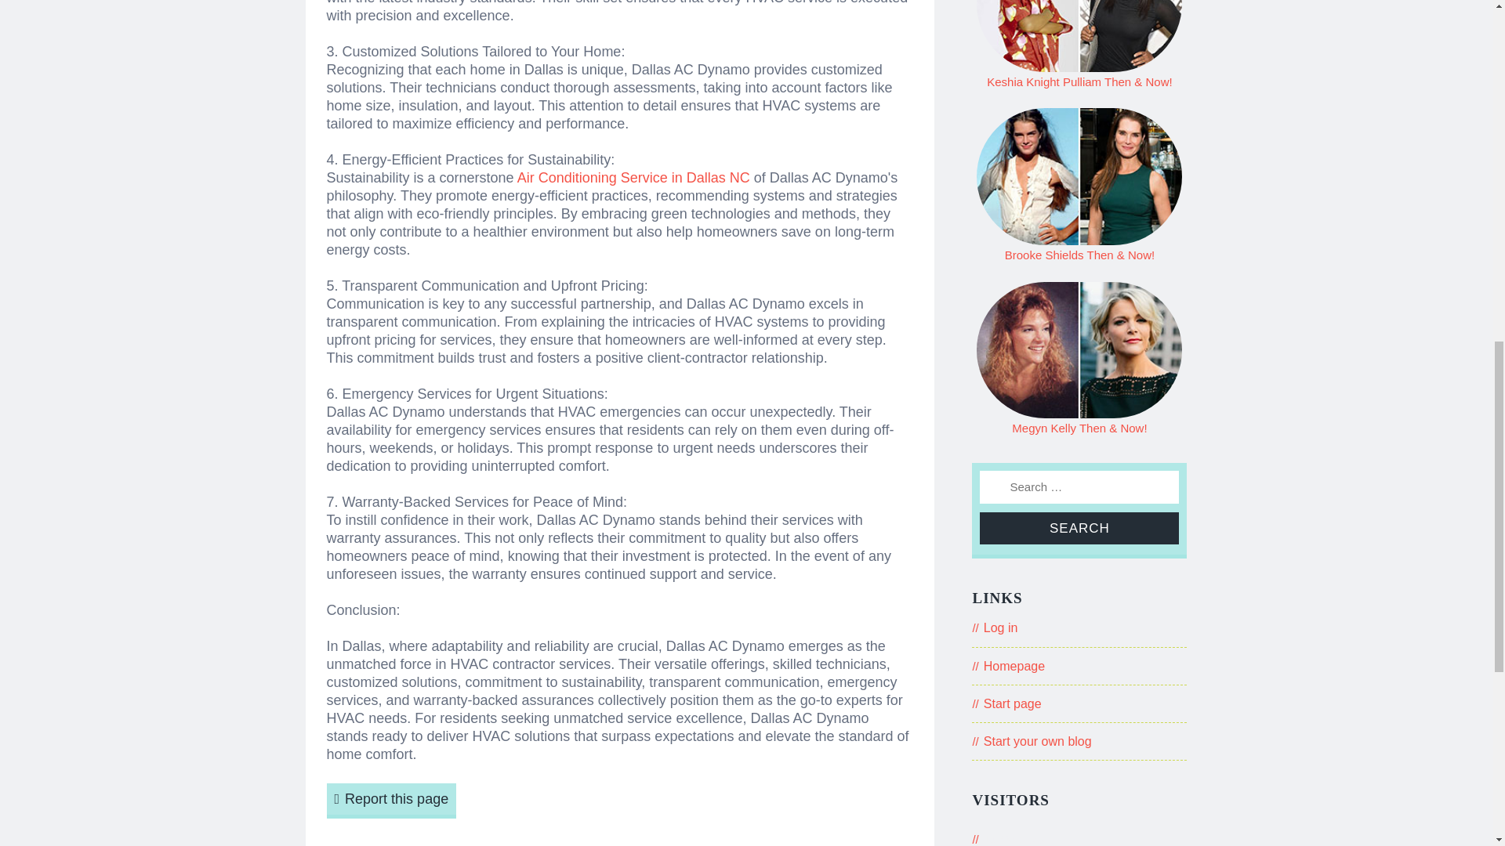 The height and width of the screenshot is (846, 1505). What do you see at coordinates (1013, 703) in the screenshot?
I see `Start page` at bounding box center [1013, 703].